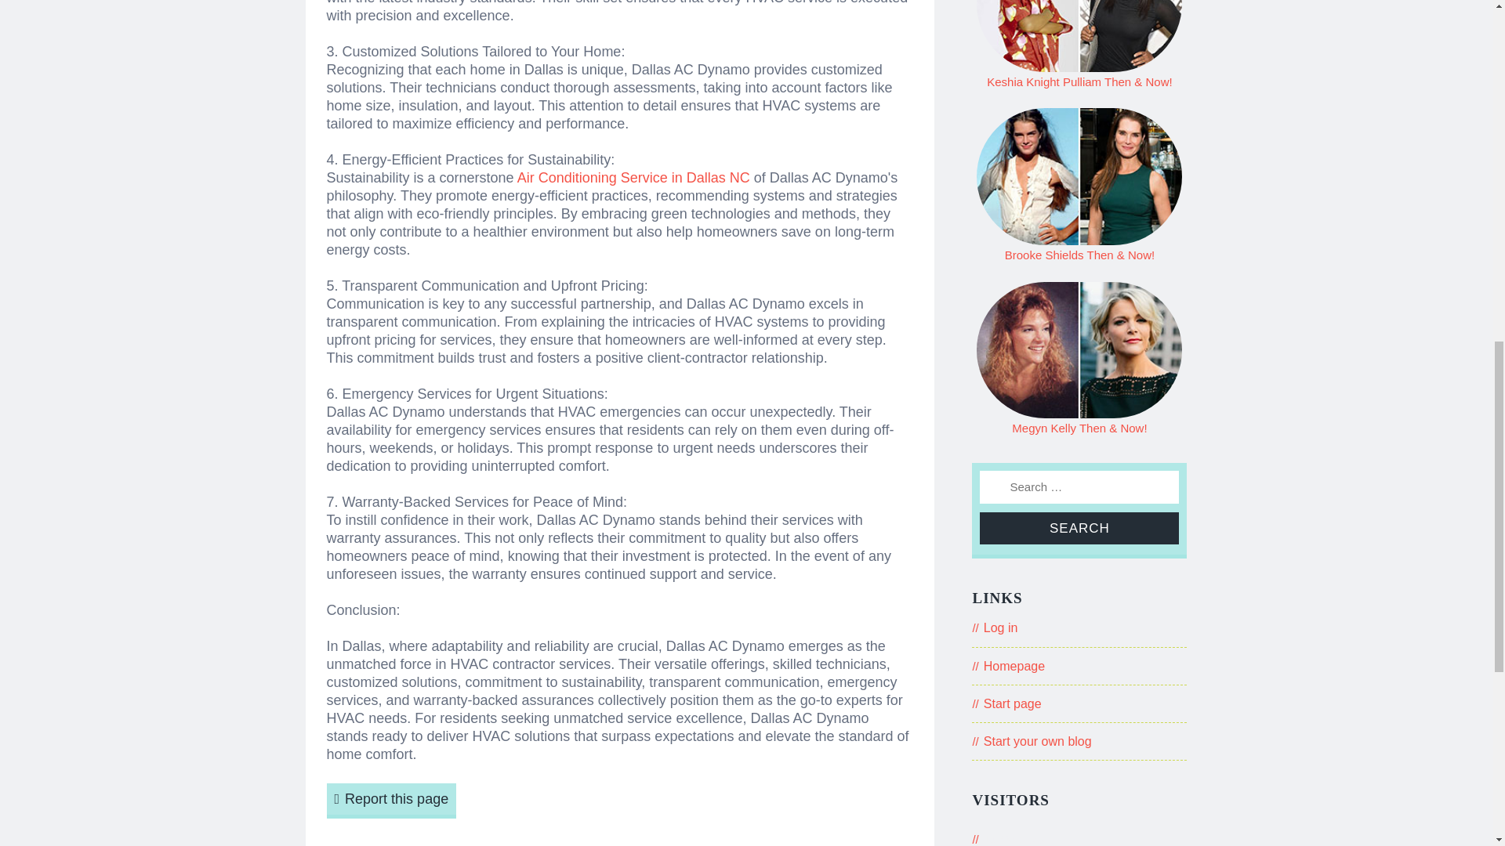 The height and width of the screenshot is (846, 1505). What do you see at coordinates (1013, 703) in the screenshot?
I see `Start page` at bounding box center [1013, 703].